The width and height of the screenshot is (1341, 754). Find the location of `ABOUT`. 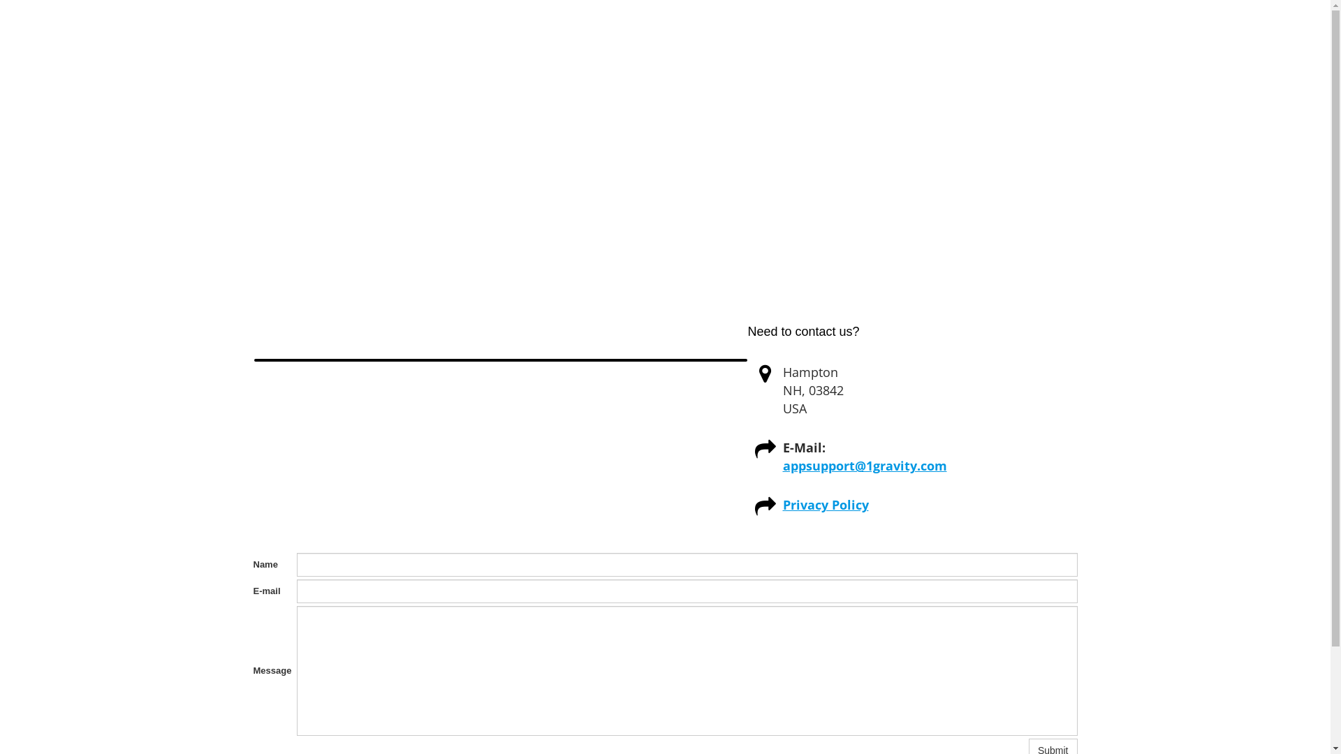

ABOUT is located at coordinates (814, 34).